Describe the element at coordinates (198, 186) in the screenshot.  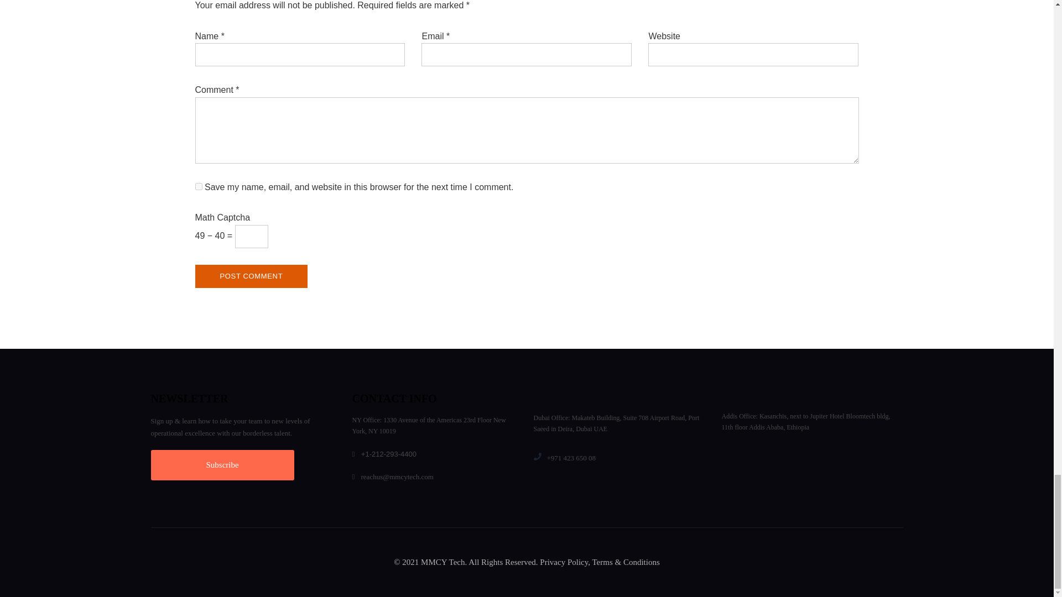
I see `yes` at that location.